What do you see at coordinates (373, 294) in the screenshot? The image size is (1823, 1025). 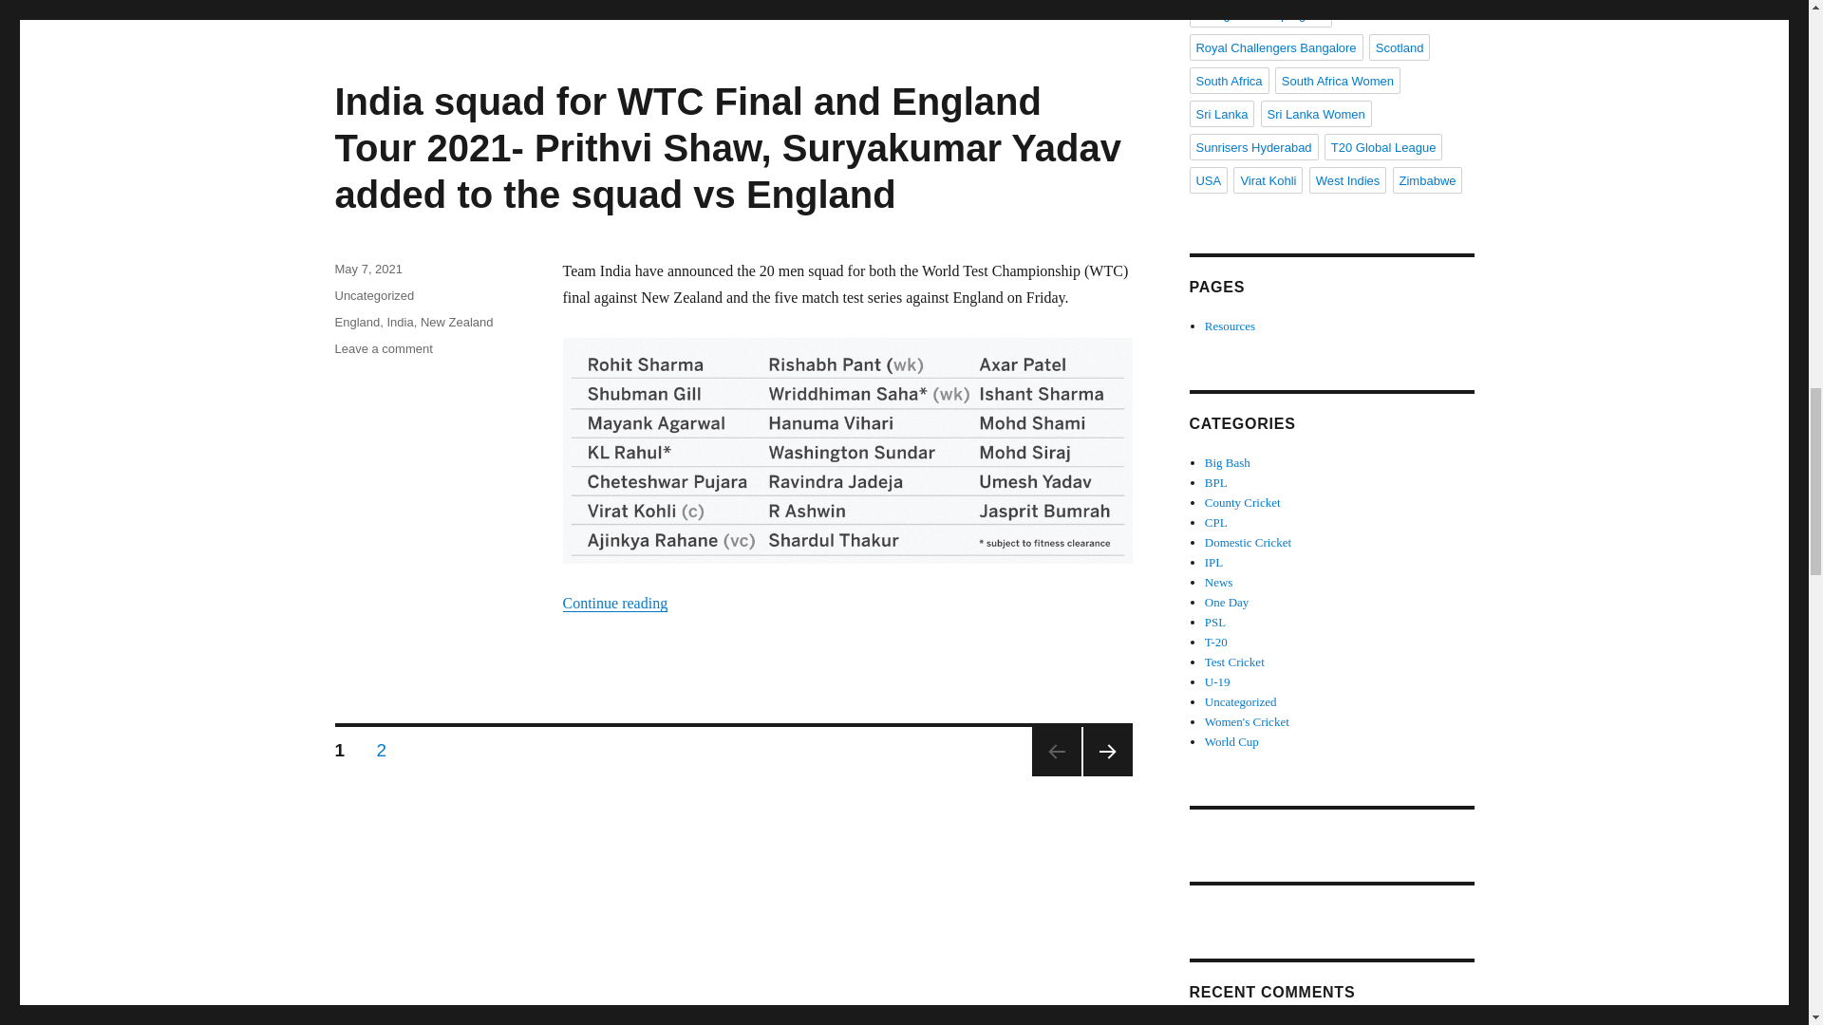 I see `Uncategorized` at bounding box center [373, 294].